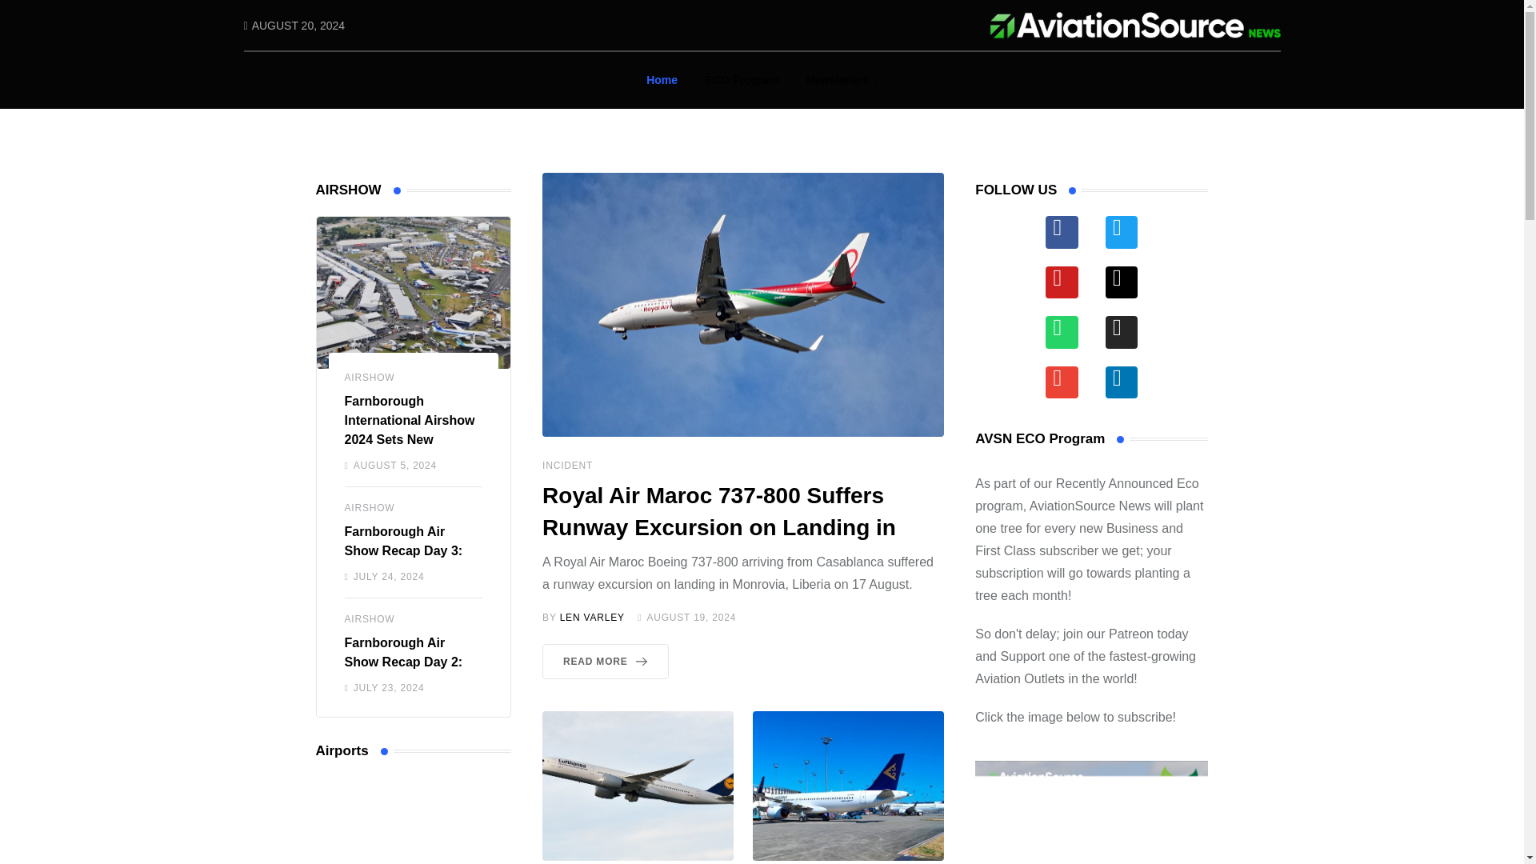 This screenshot has width=1536, height=864. Describe the element at coordinates (567, 465) in the screenshot. I see `INCIDENT` at that location.